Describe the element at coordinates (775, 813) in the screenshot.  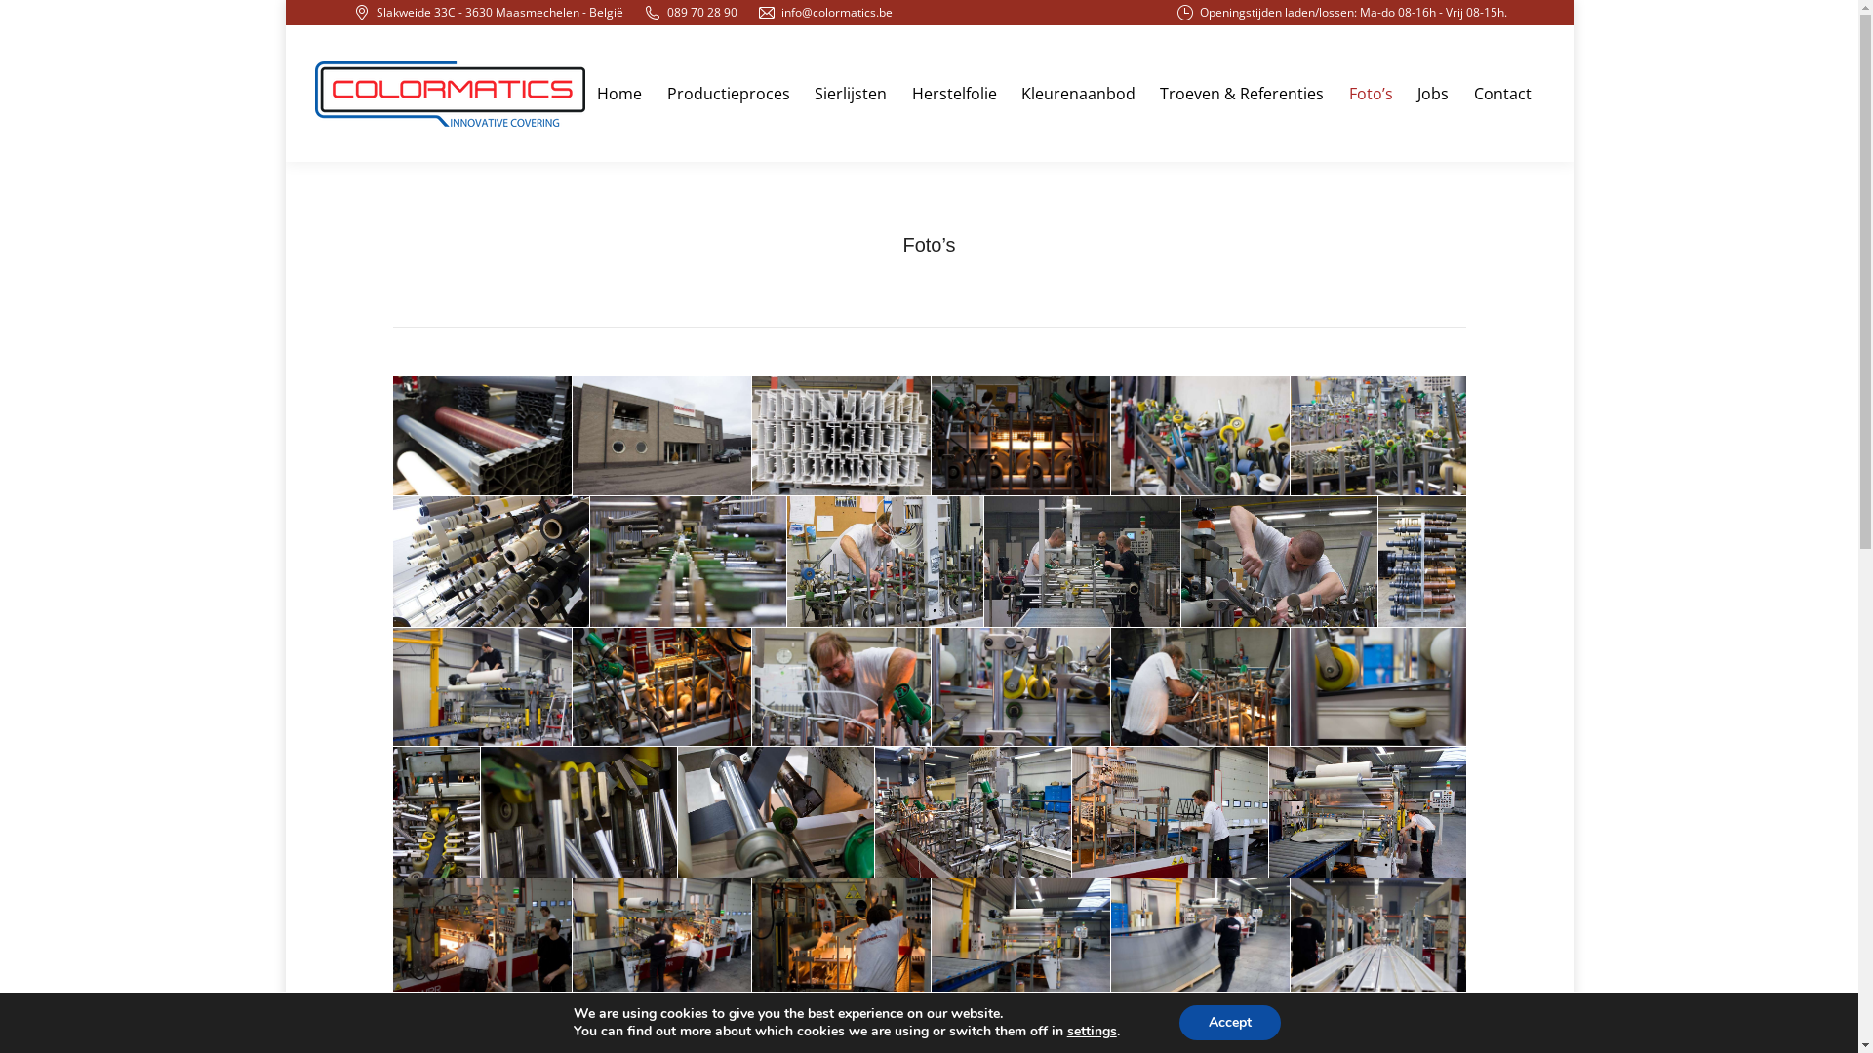
I see `colormatics-0700` at that location.